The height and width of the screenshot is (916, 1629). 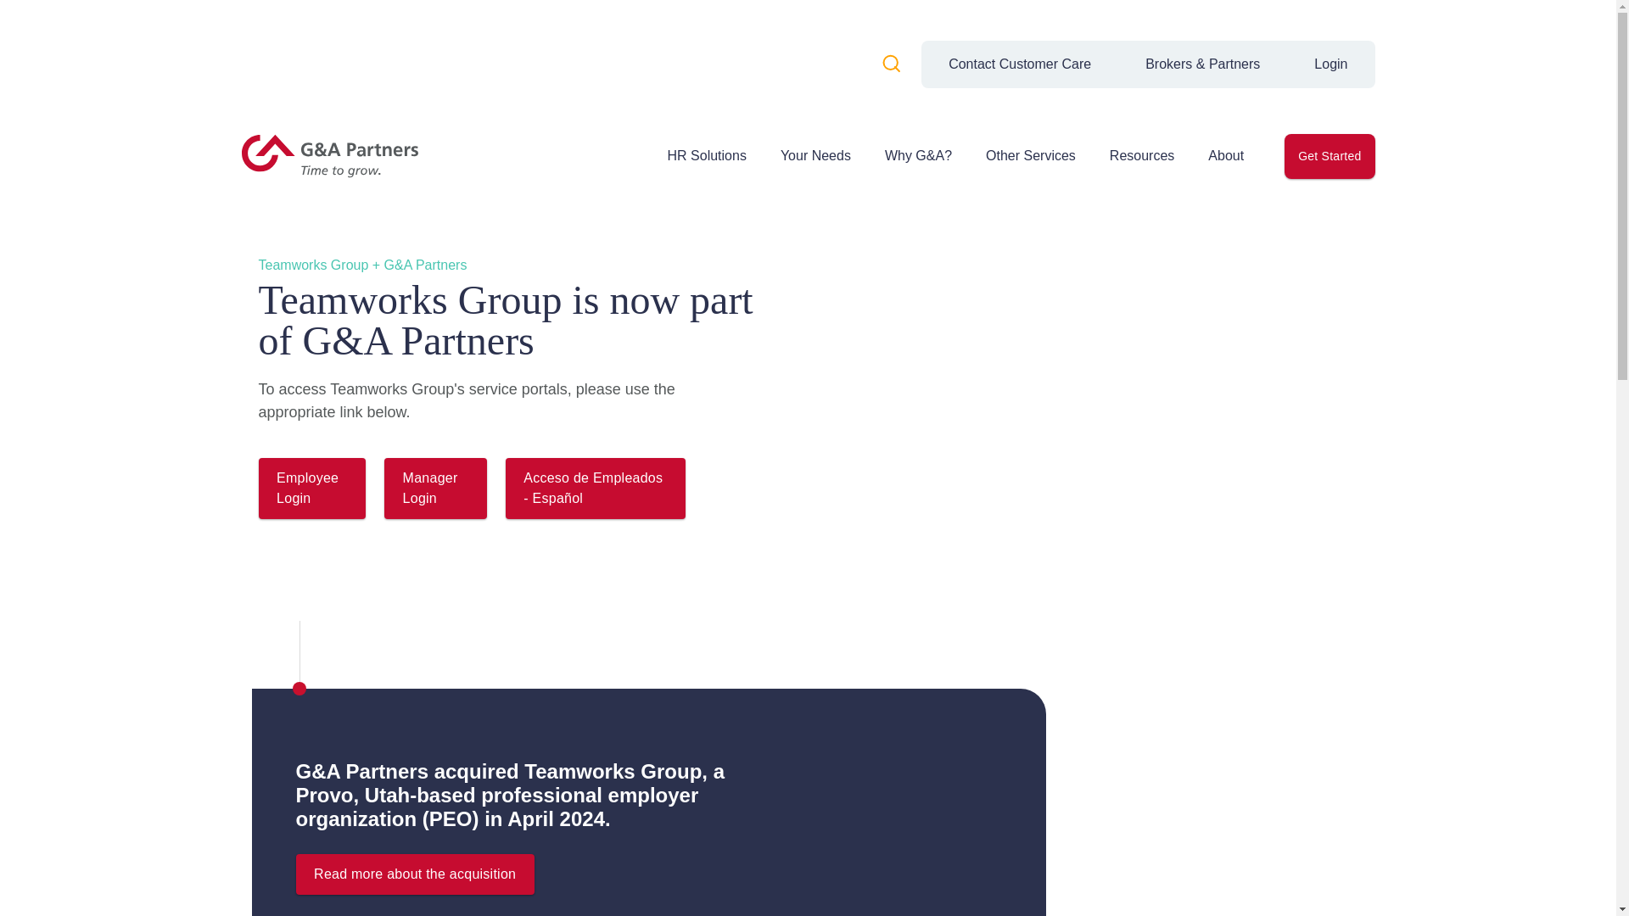 What do you see at coordinates (1030, 156) in the screenshot?
I see `Other Services` at bounding box center [1030, 156].